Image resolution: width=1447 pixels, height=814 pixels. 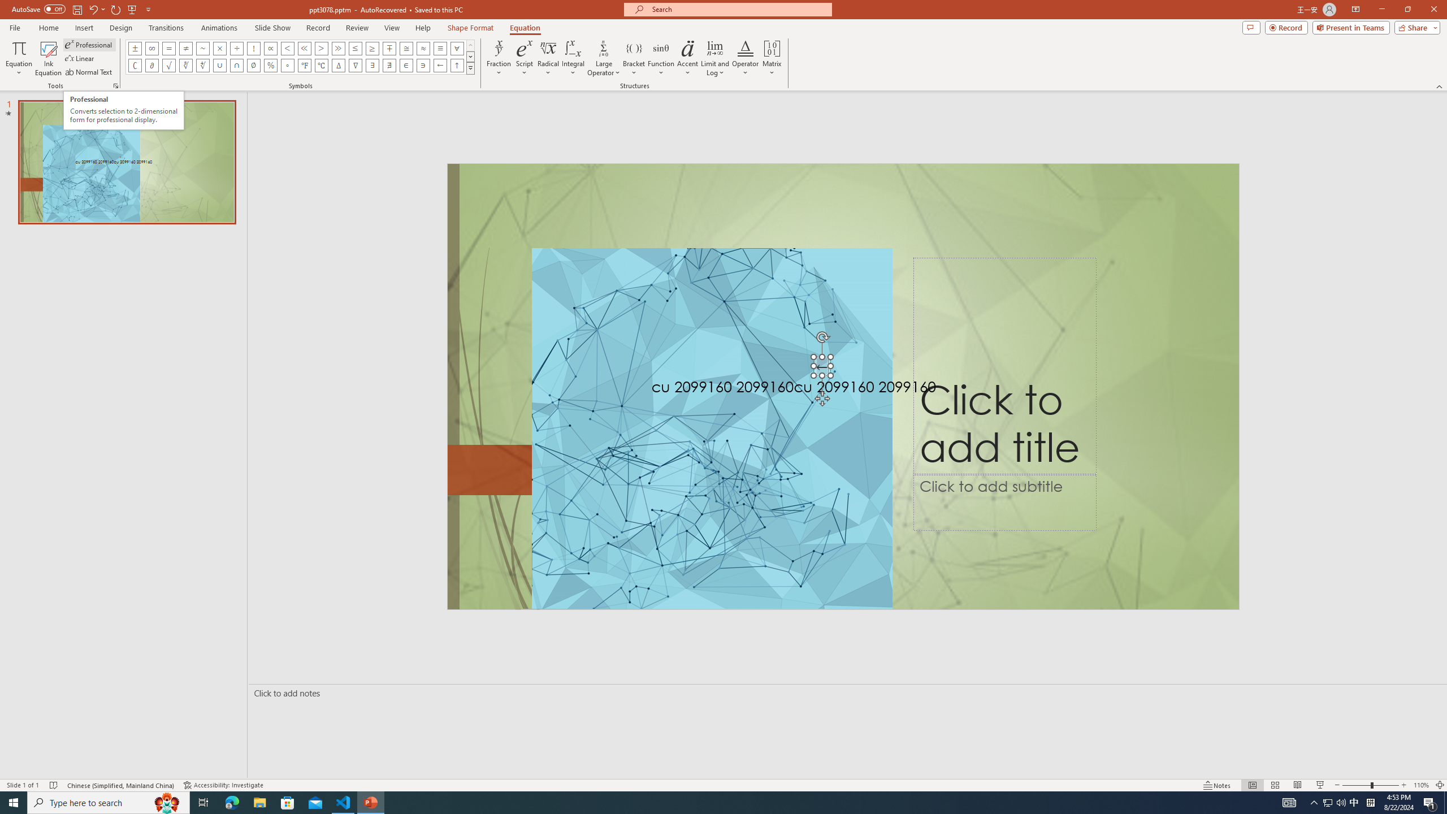 I want to click on Ink Equation, so click(x=48, y=58).